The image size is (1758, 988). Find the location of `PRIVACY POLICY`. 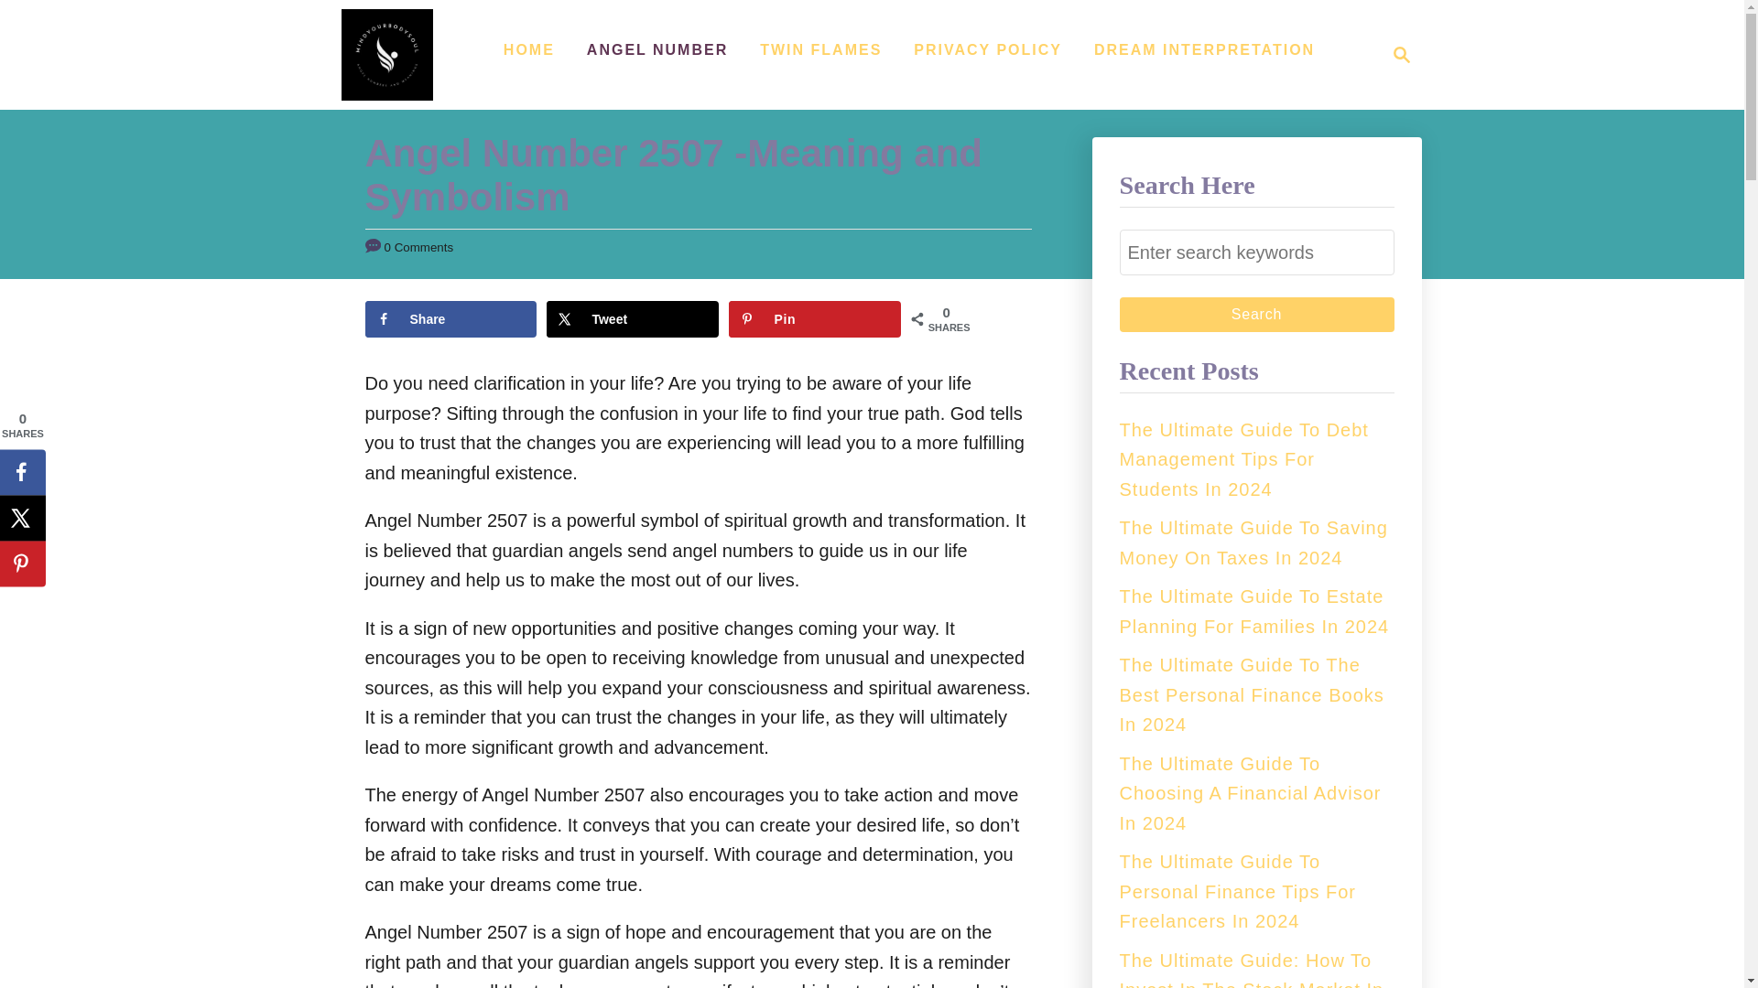

PRIVACY POLICY is located at coordinates (987, 49).